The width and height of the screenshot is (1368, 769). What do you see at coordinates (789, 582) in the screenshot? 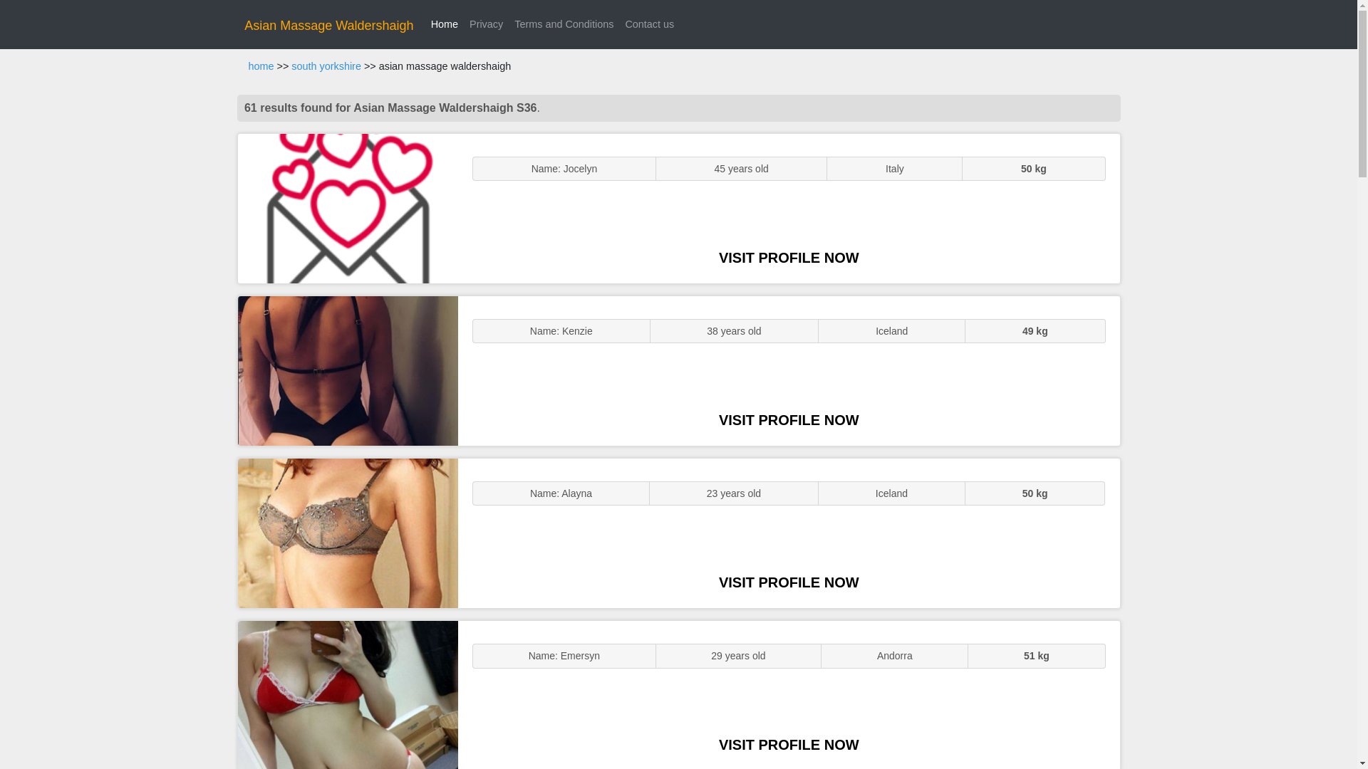
I see `VISIT PROFILE NOW` at bounding box center [789, 582].